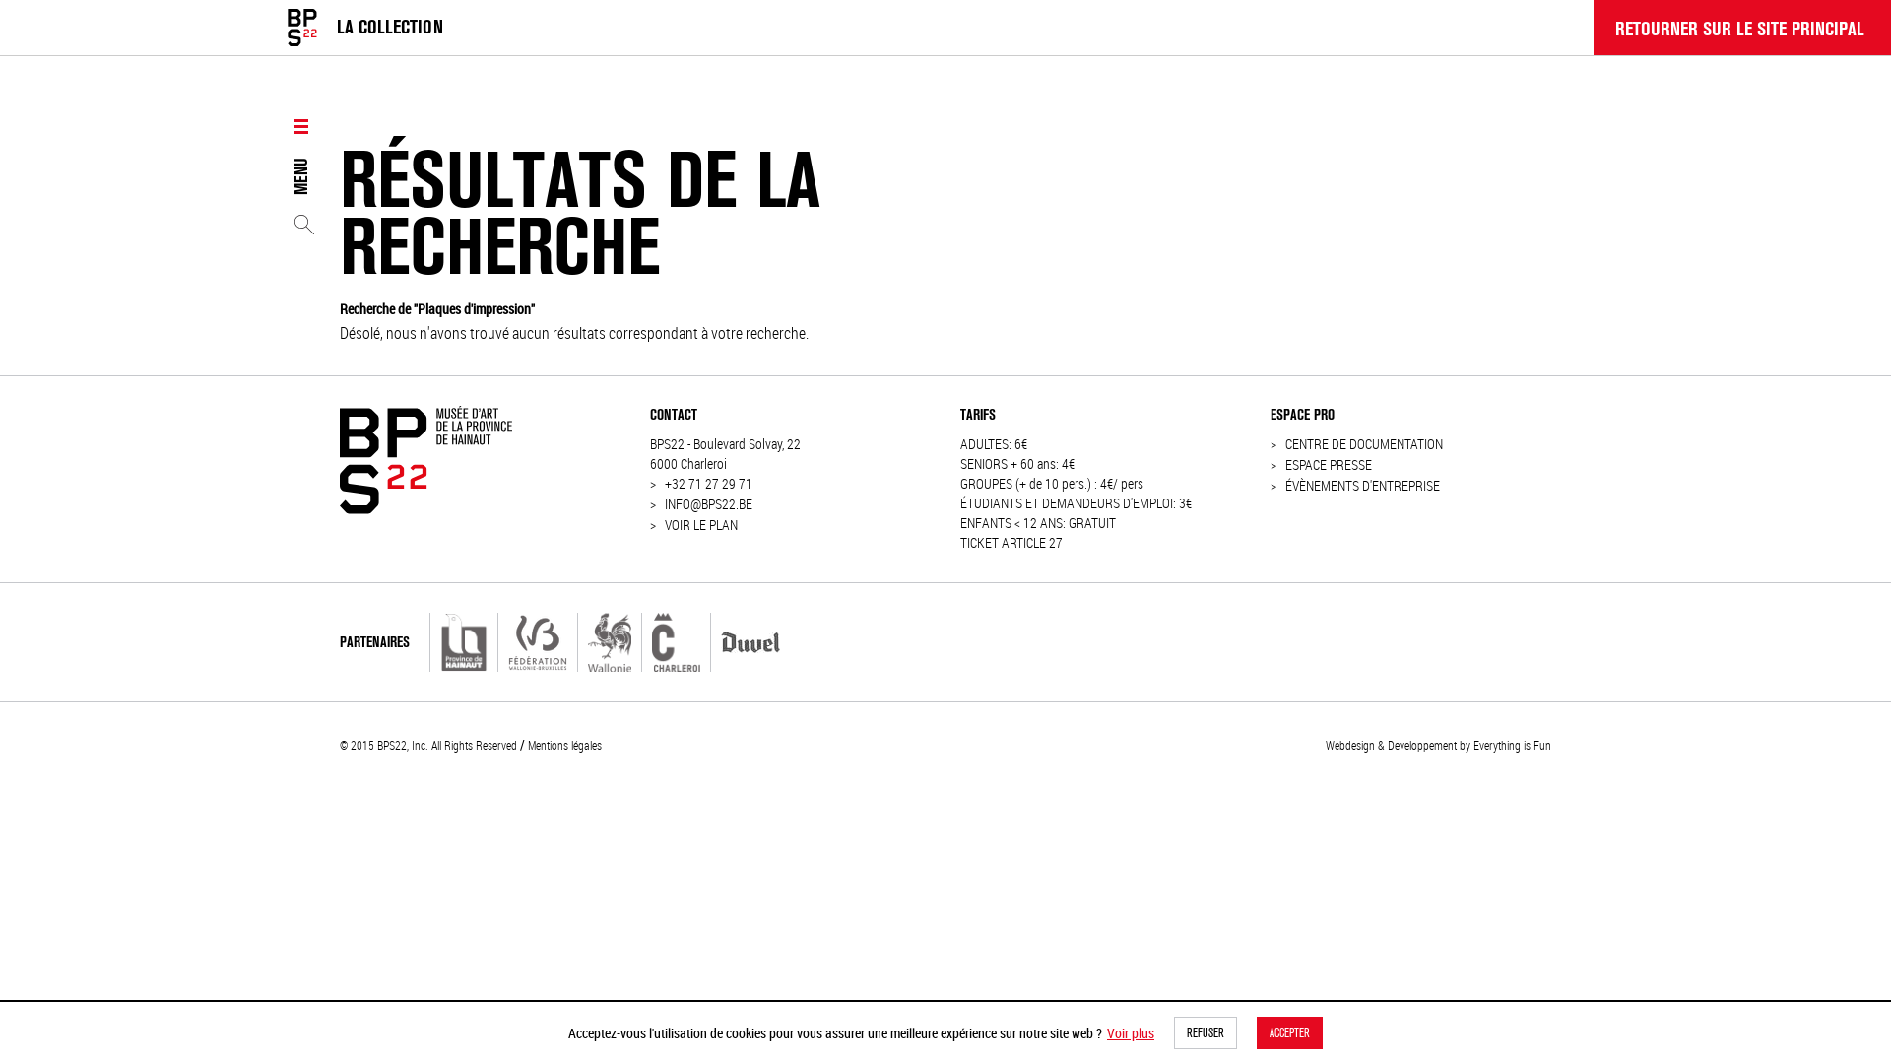  I want to click on CENTRE DE DOCUMENTATION, so click(1364, 445).